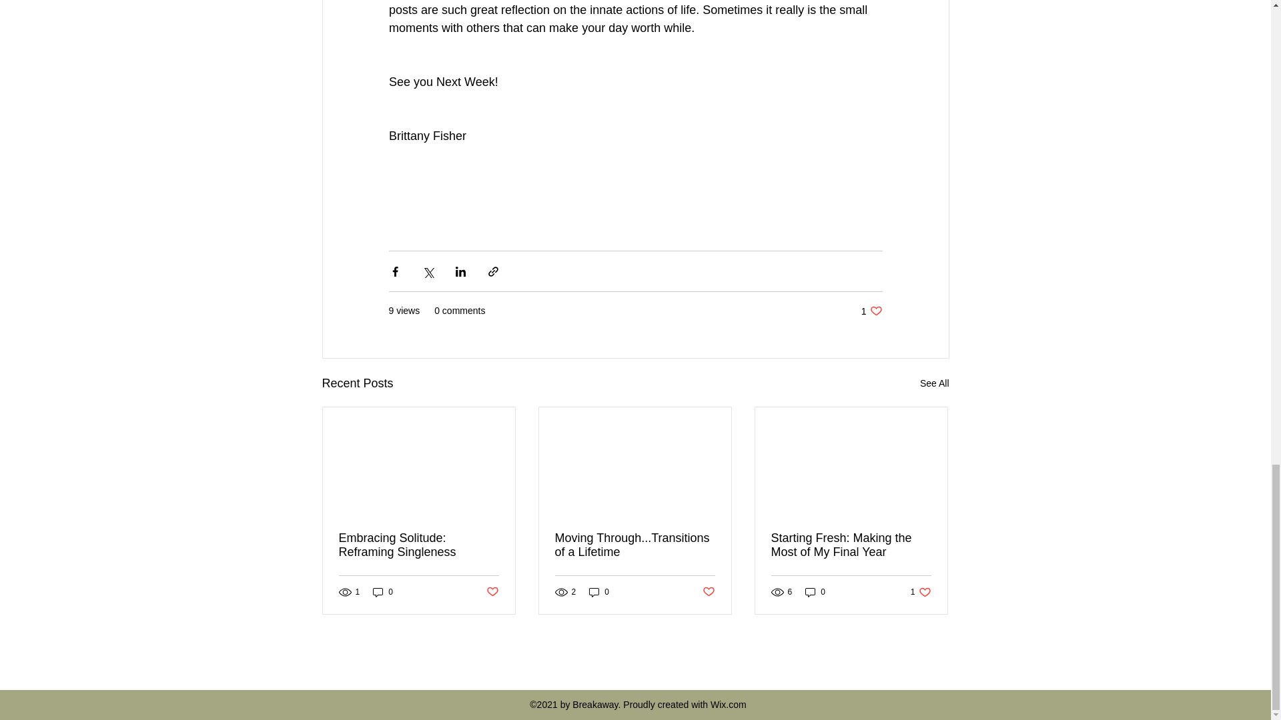 The image size is (1281, 720). What do you see at coordinates (599, 592) in the screenshot?
I see `Starting Fresh: Making the Most of My Final Year` at bounding box center [599, 592].